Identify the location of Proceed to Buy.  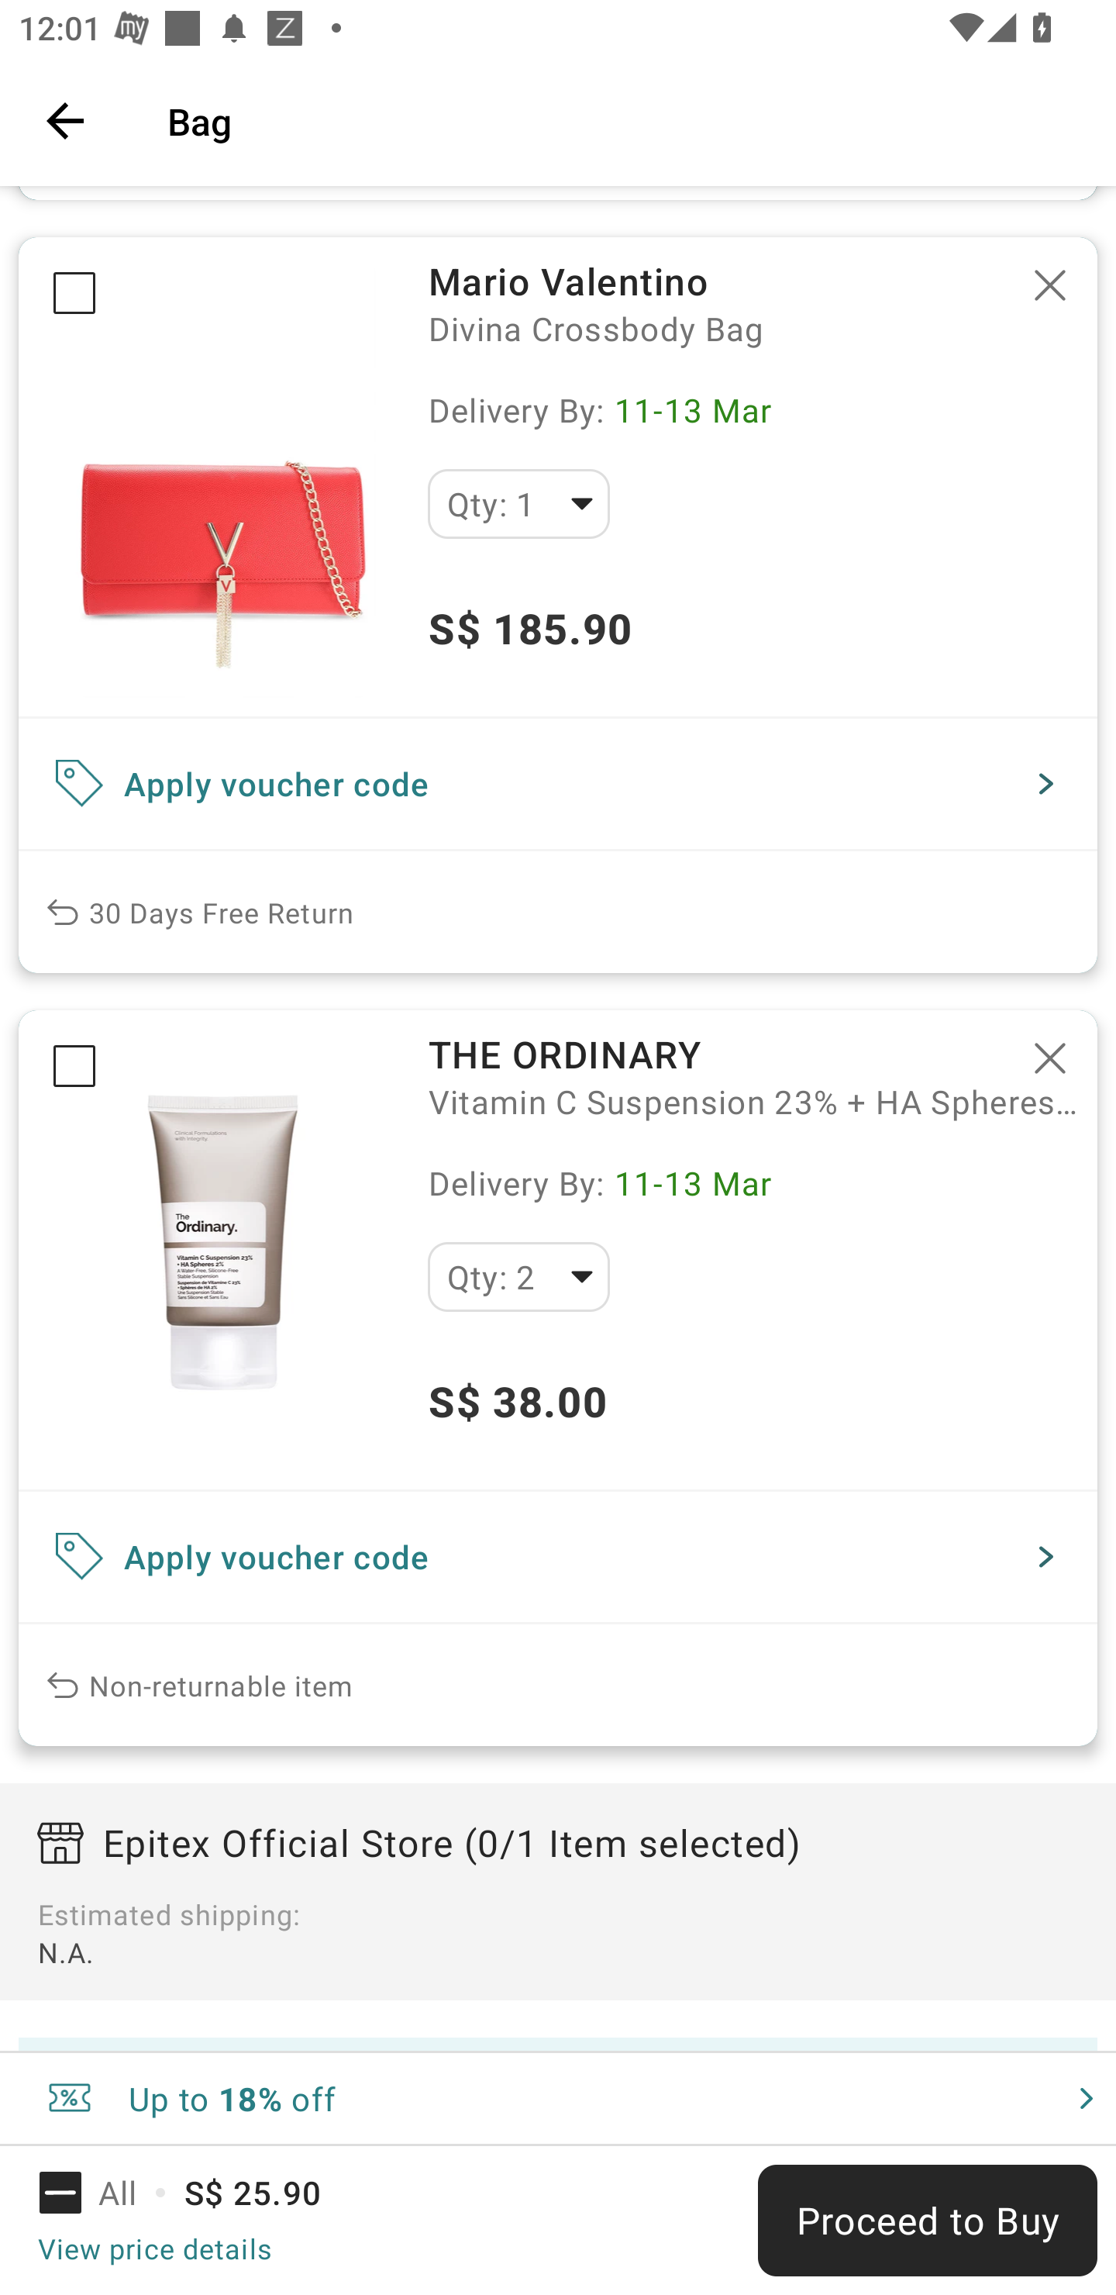
(927, 2221).